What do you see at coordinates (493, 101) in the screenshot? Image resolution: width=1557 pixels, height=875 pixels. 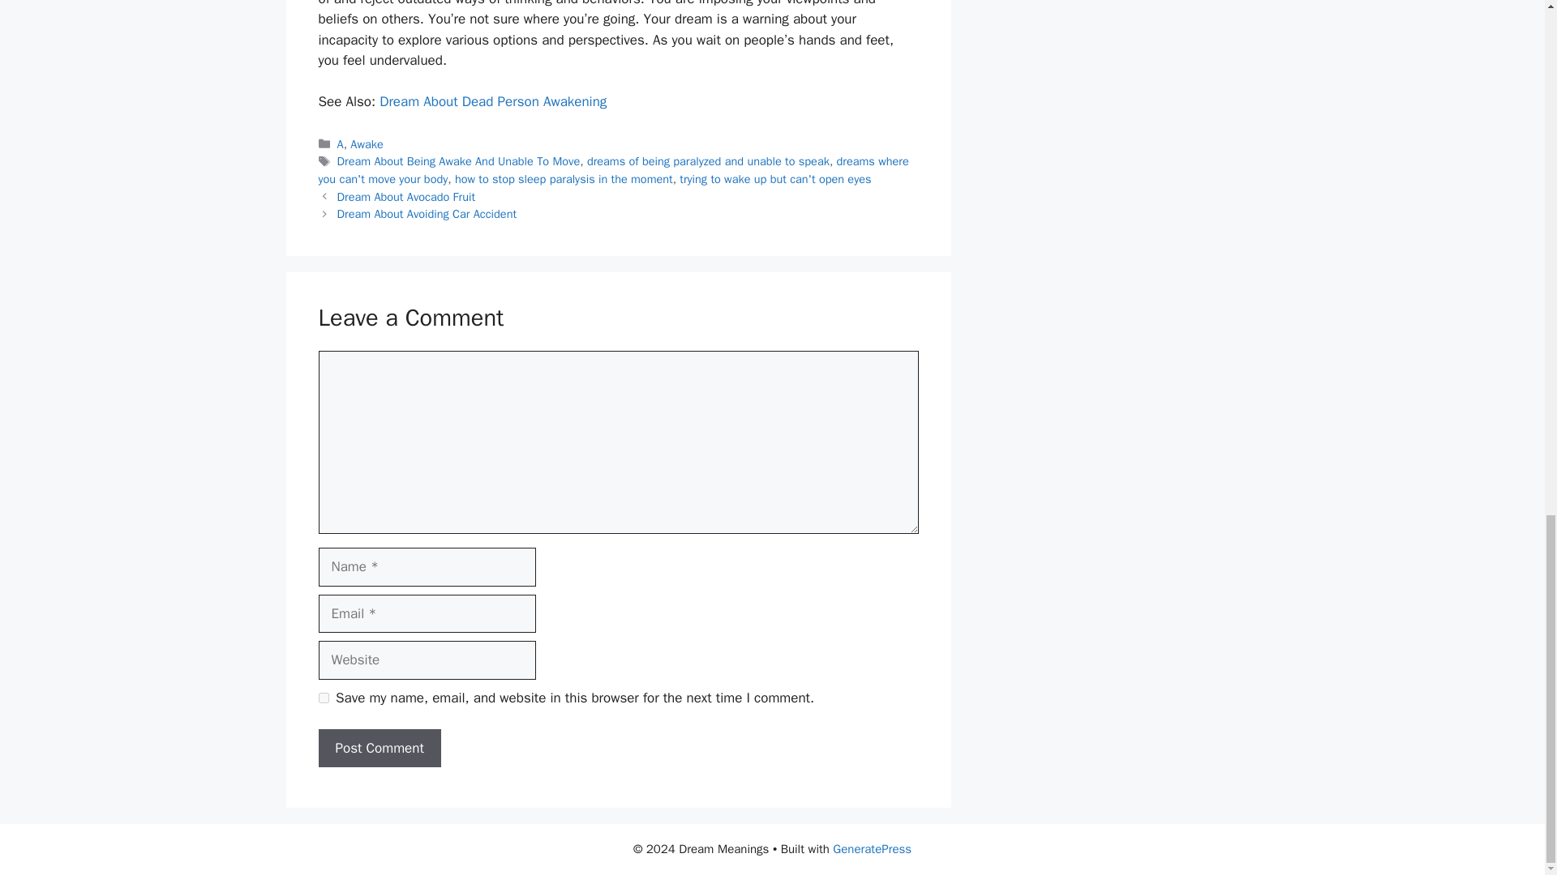 I see `Dream About Dead Person Awakening` at bounding box center [493, 101].